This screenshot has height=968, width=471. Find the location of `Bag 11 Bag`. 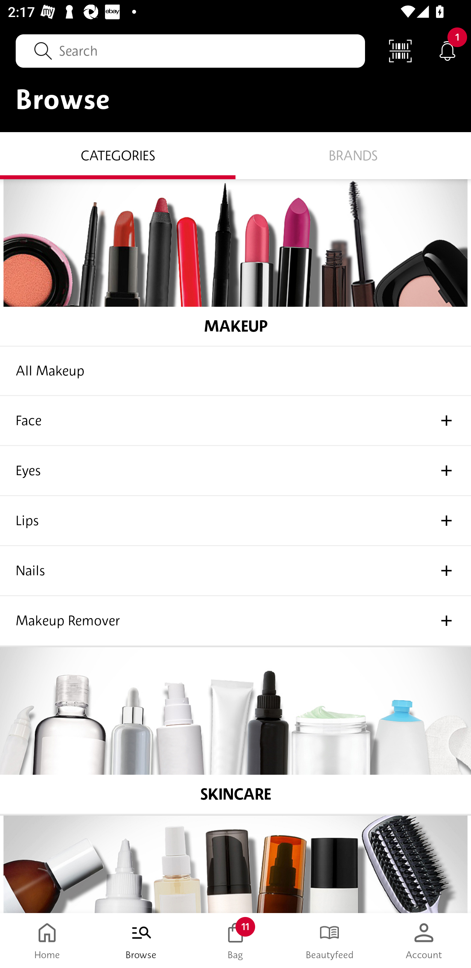

Bag 11 Bag is located at coordinates (235, 941).